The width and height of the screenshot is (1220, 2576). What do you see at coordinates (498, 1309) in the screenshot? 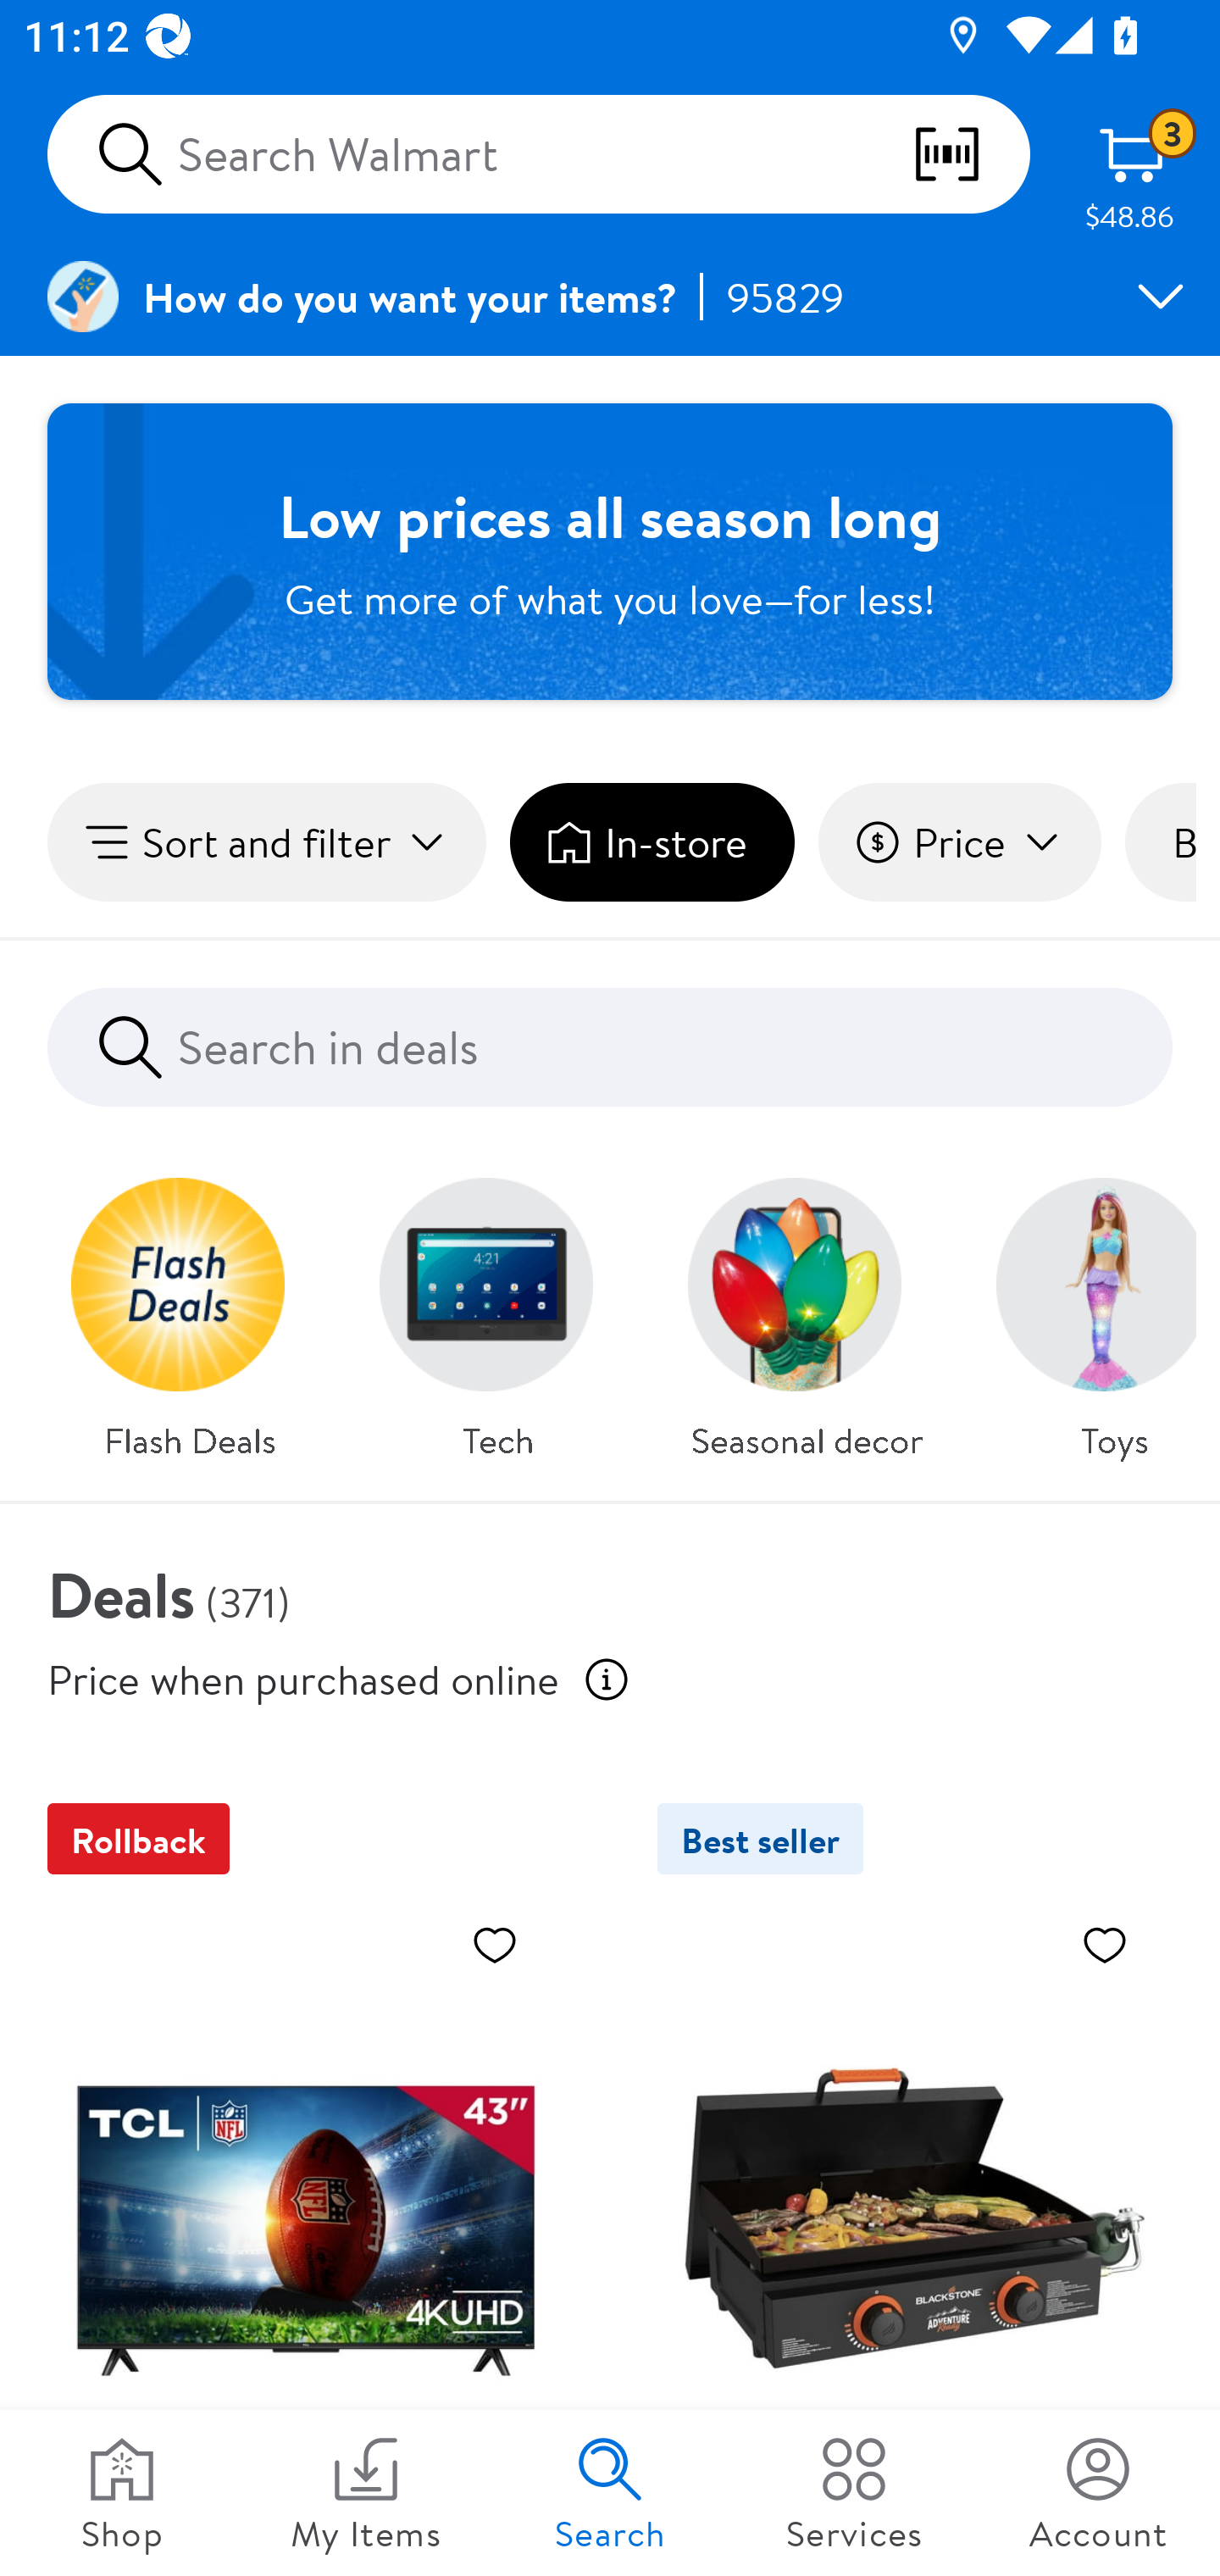
I see `Search by Tech Tech` at bounding box center [498, 1309].